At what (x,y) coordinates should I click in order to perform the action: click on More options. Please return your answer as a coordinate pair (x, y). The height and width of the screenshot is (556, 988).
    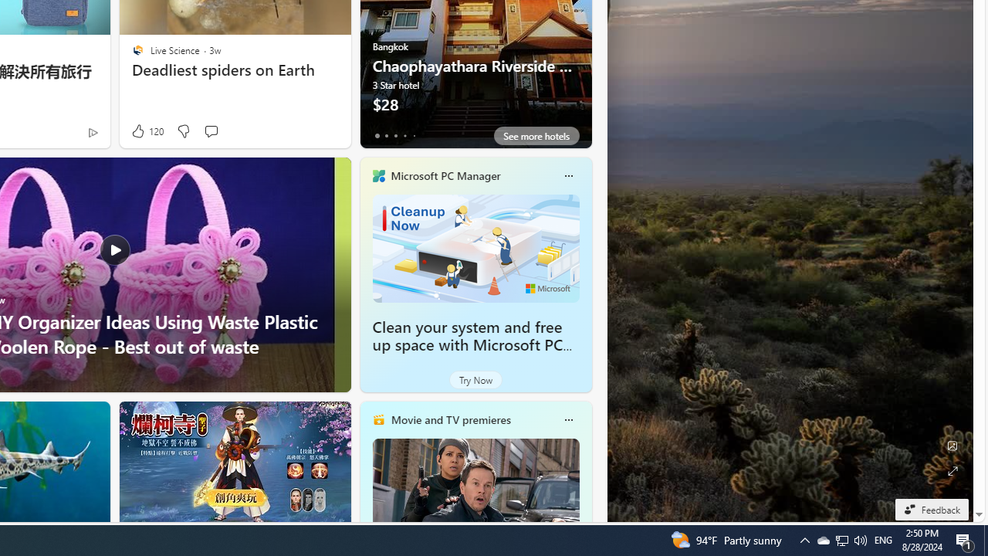
    Looking at the image, I should click on (568, 420).